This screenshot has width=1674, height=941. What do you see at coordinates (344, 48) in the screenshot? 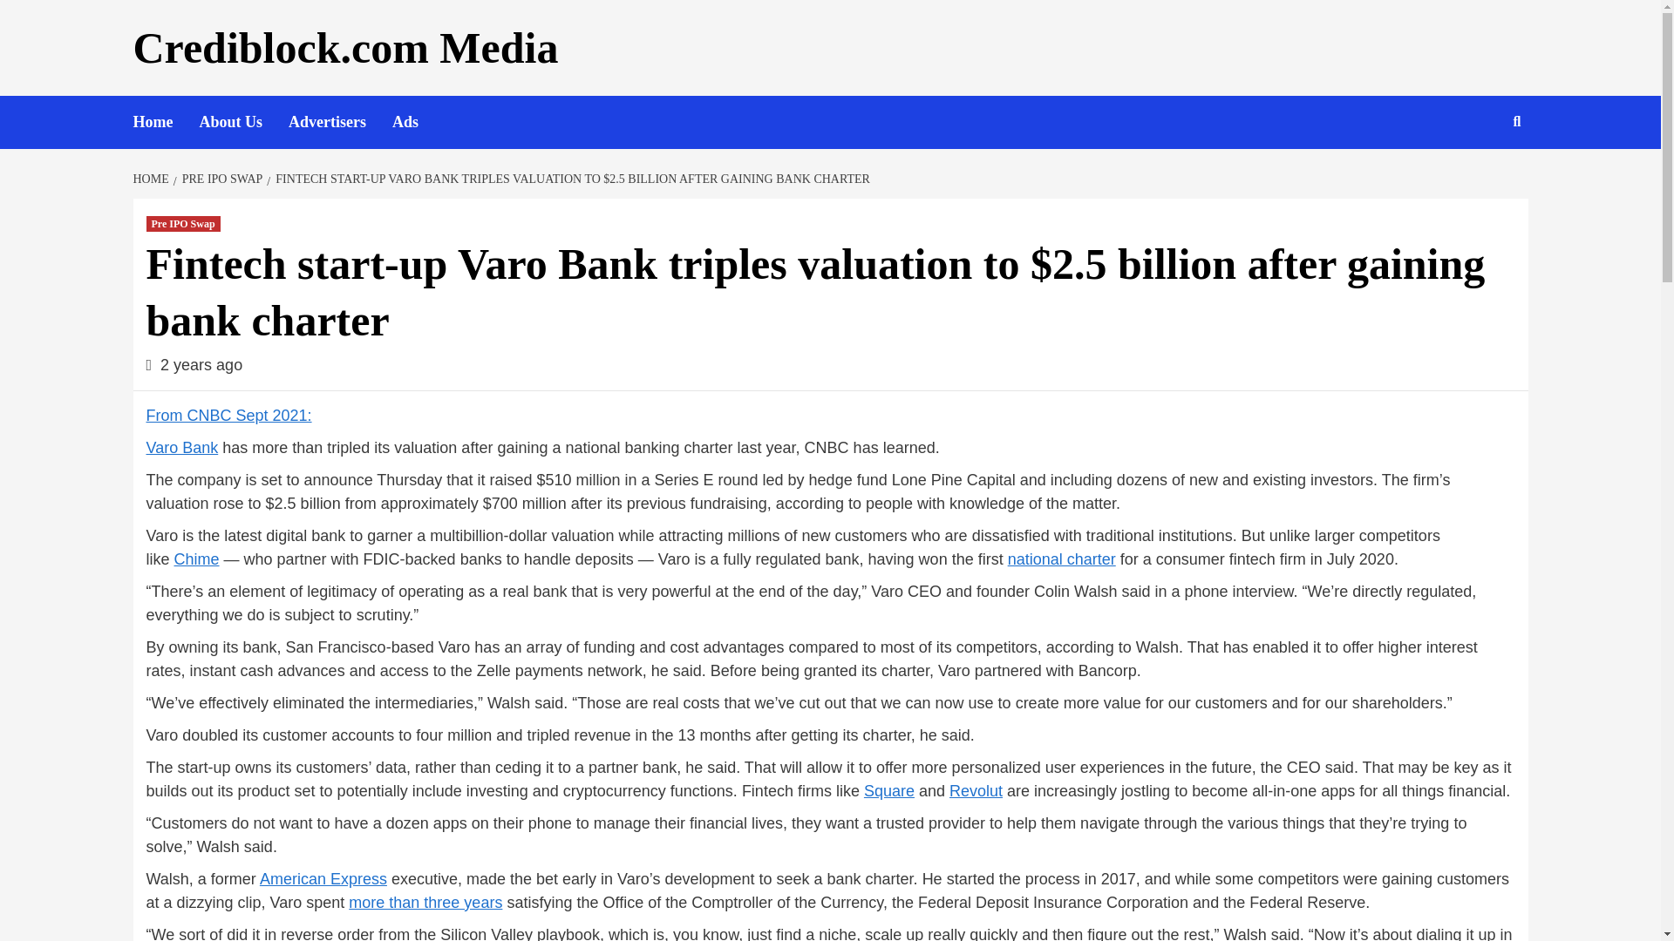
I see `Crediblock.com Media` at bounding box center [344, 48].